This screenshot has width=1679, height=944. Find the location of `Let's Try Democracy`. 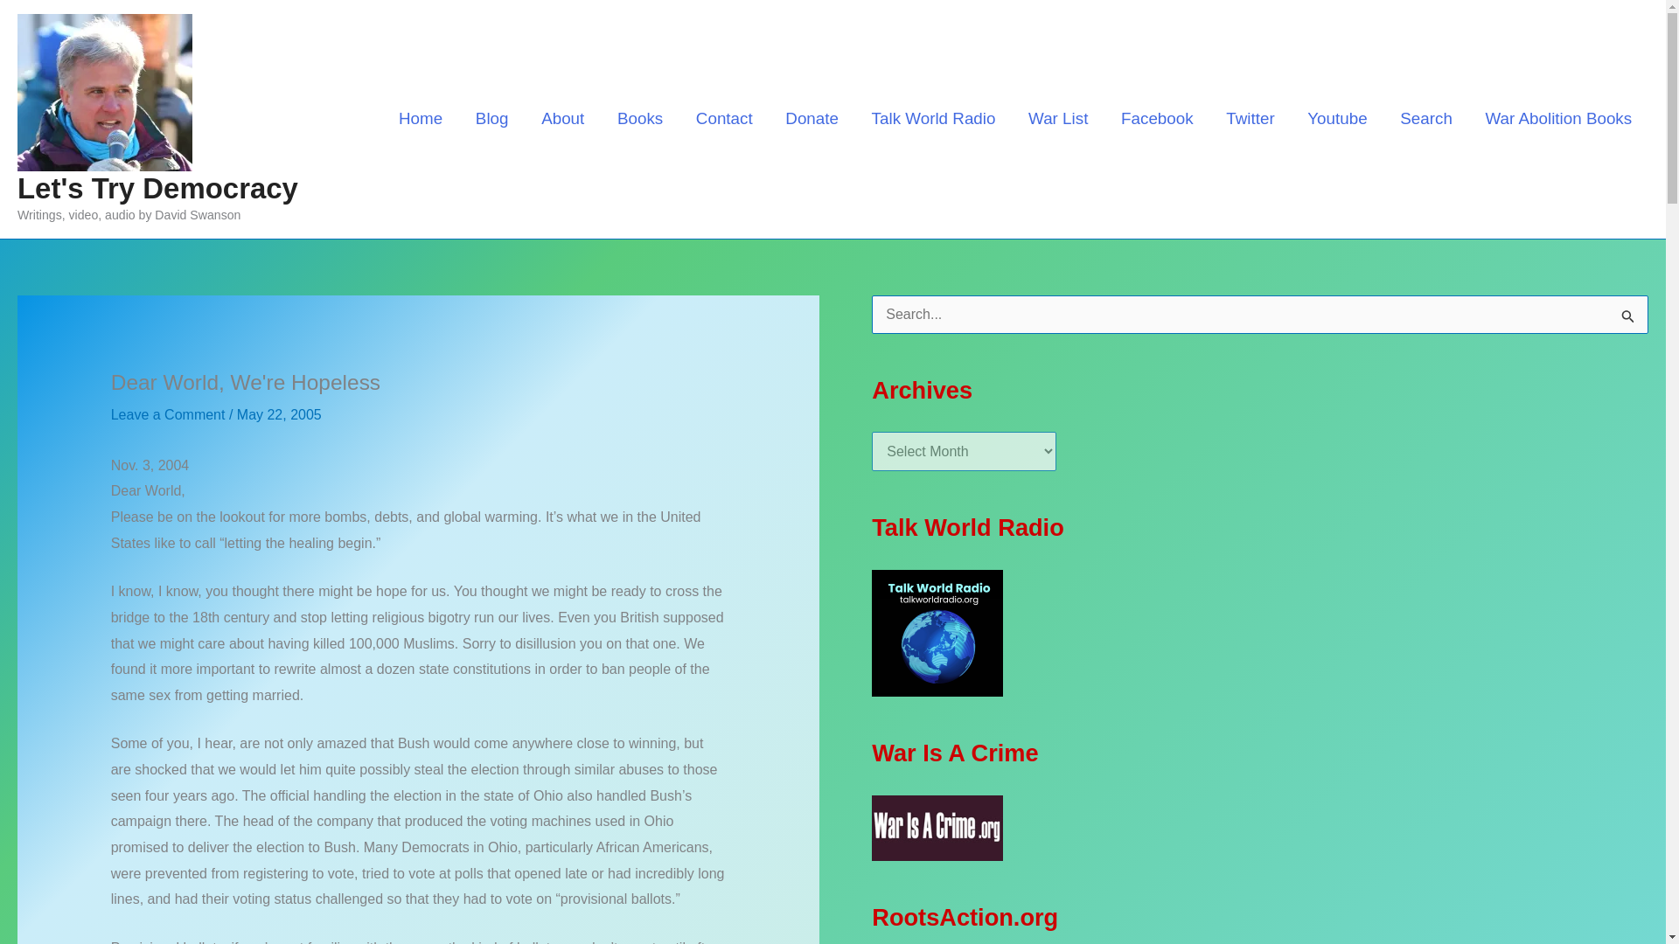

Let's Try Democracy is located at coordinates (157, 188).